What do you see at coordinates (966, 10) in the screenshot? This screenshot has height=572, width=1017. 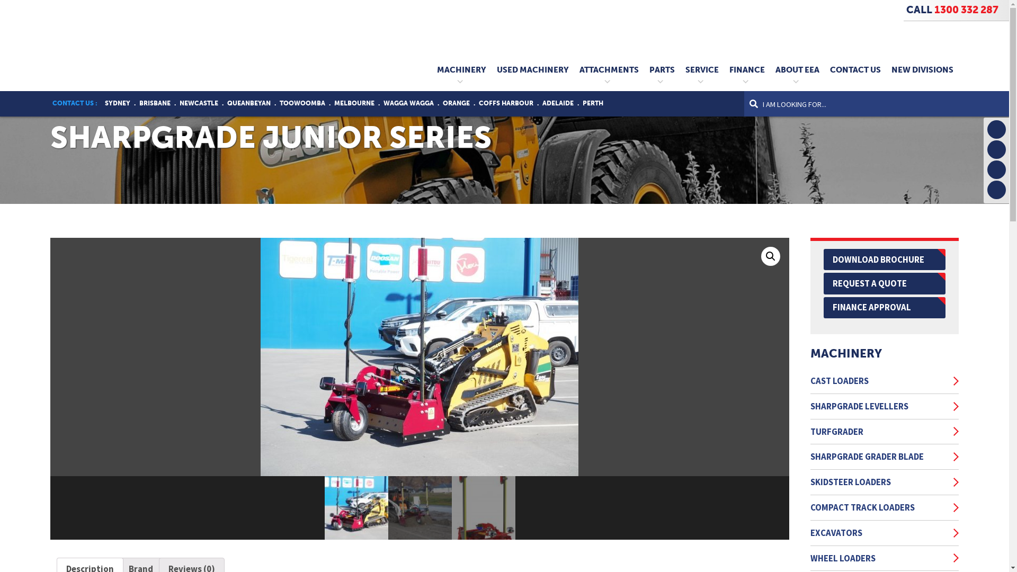 I see `1300 332 287` at bounding box center [966, 10].